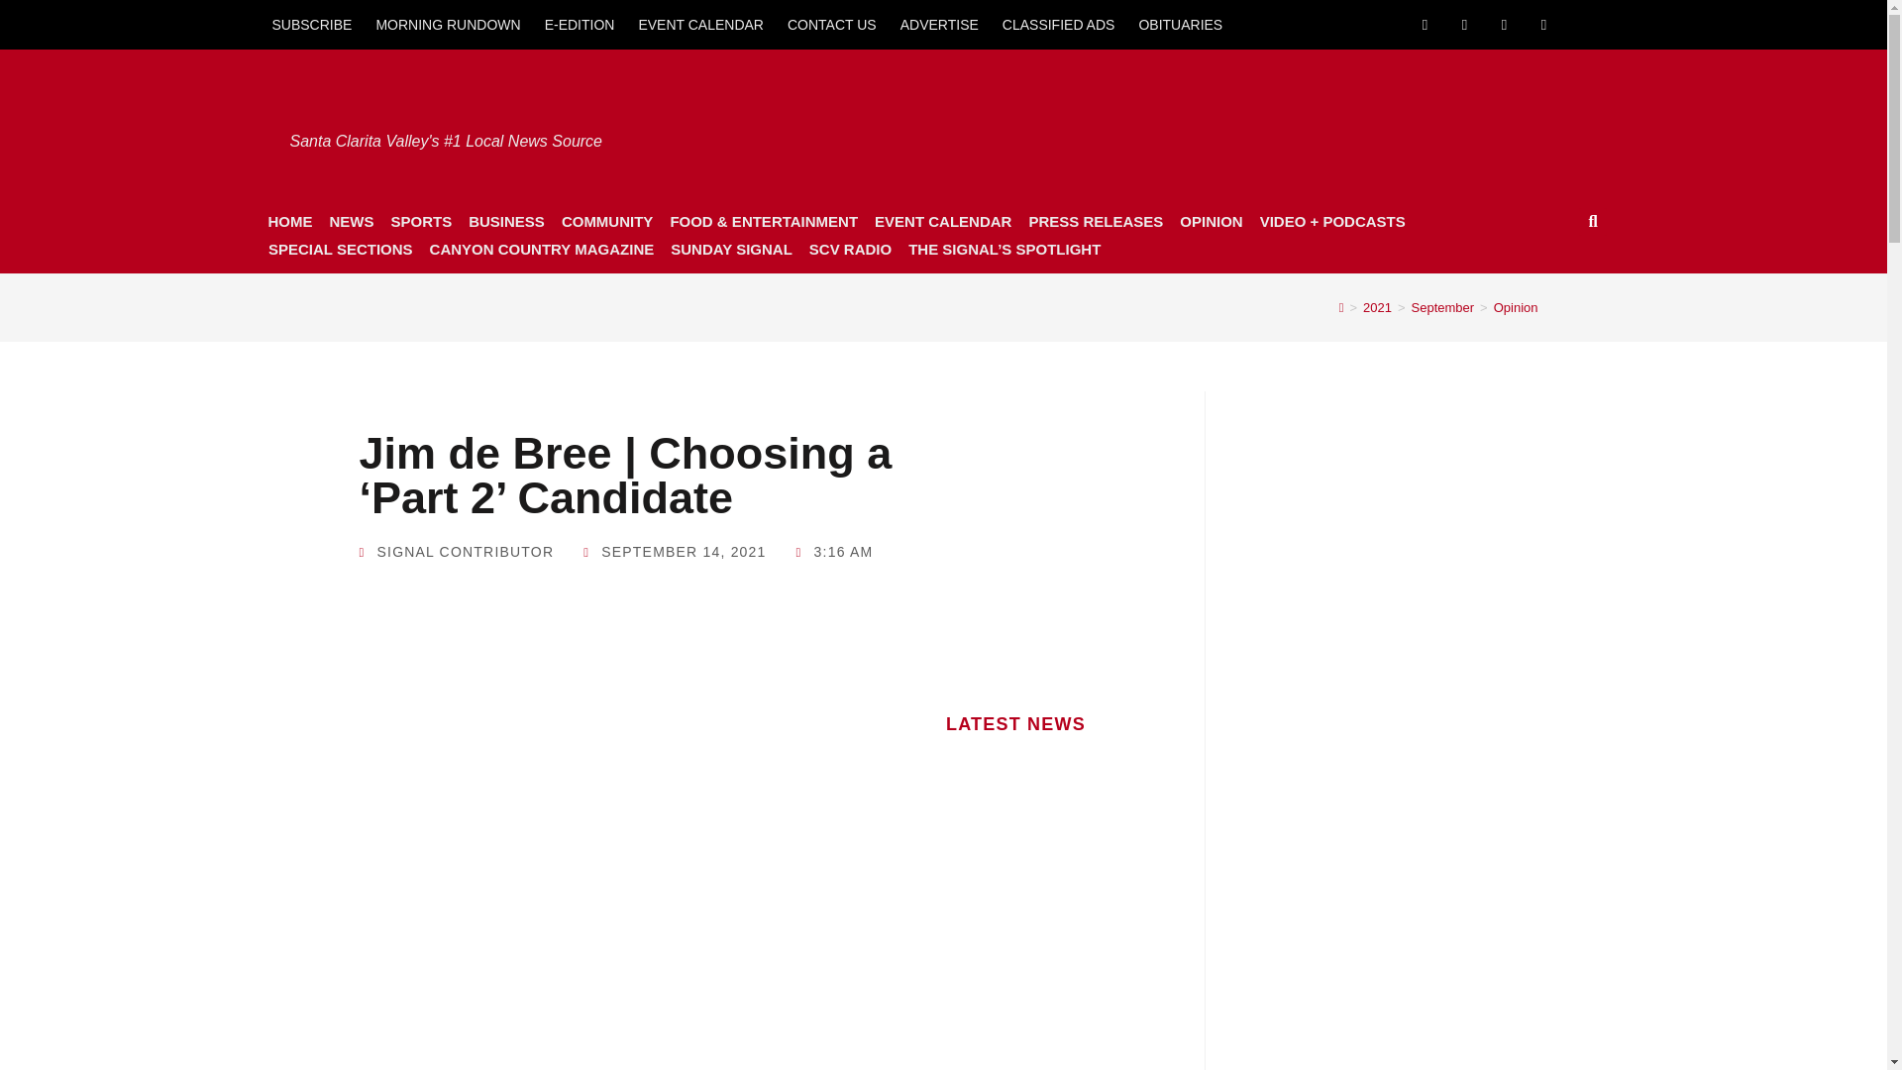 The height and width of the screenshot is (1070, 1902). I want to click on CLASSIFIED ADS, so click(1059, 24).